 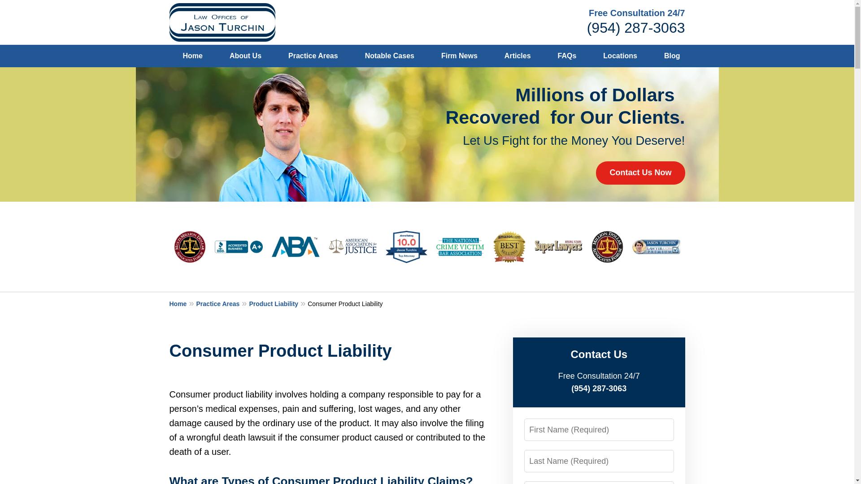 I want to click on Home, so click(x=183, y=303).